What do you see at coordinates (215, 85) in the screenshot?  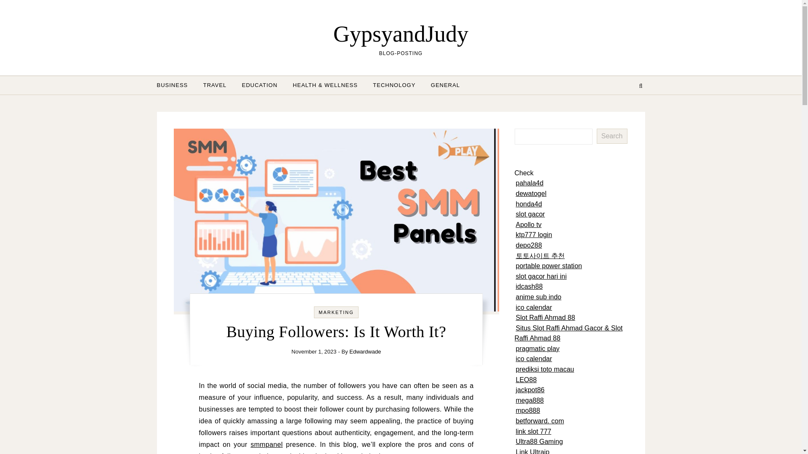 I see `TRAVEL` at bounding box center [215, 85].